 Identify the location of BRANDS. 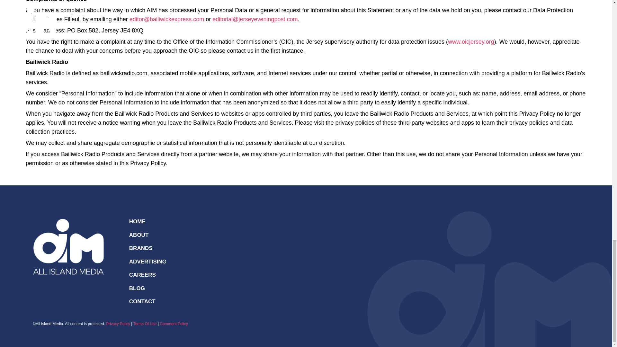
(141, 248).